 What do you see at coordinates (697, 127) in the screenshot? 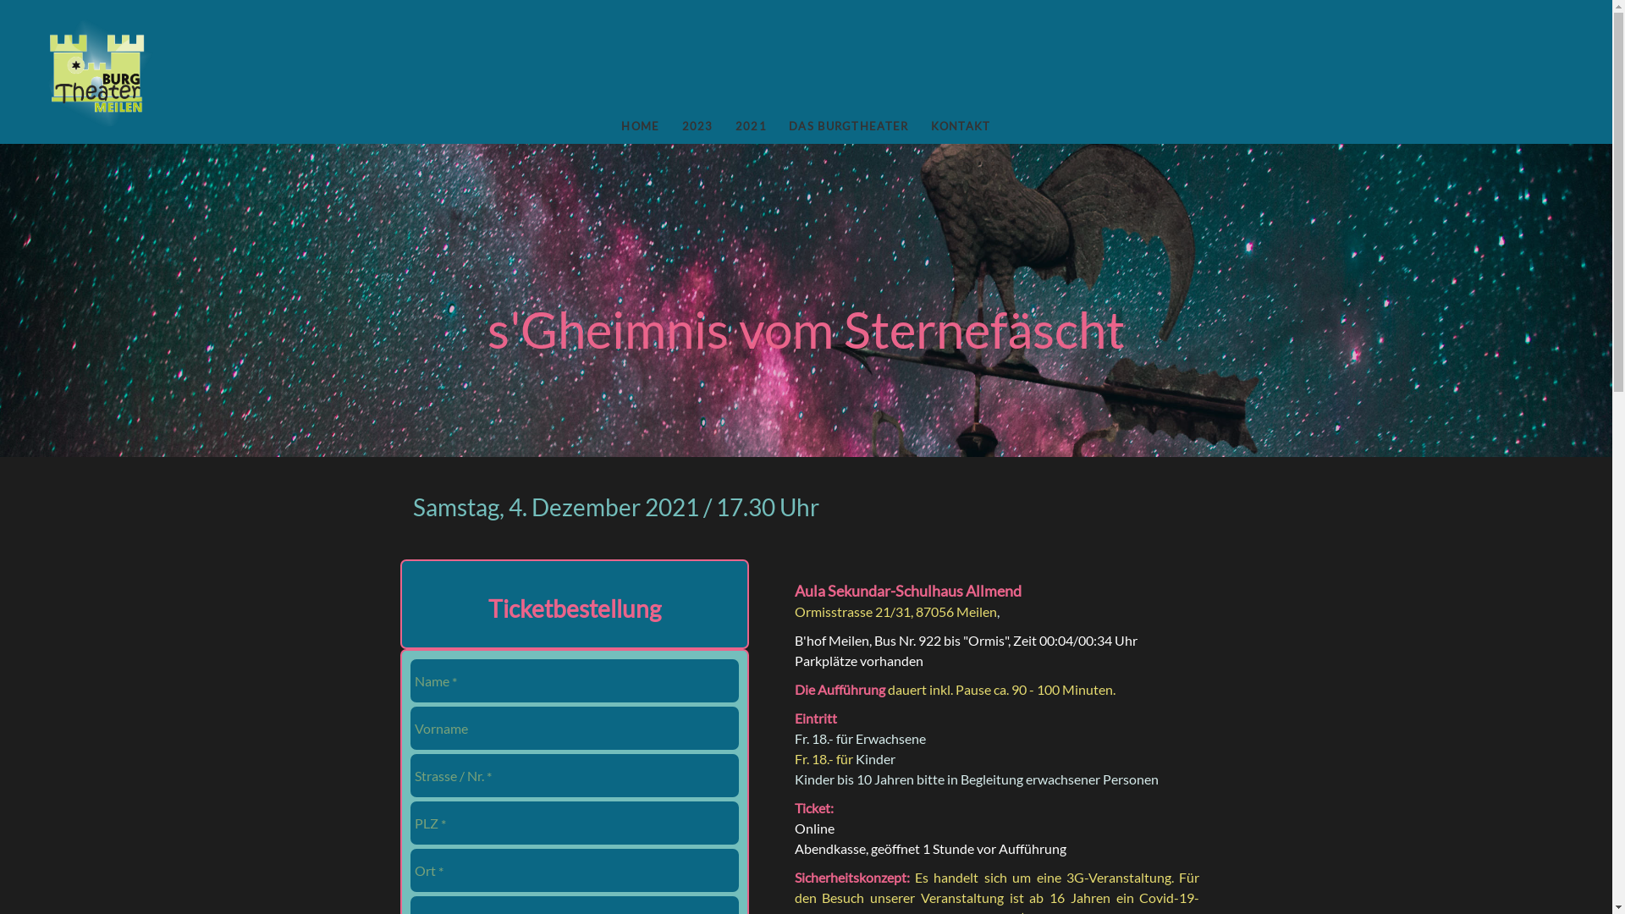
I see `2023` at bounding box center [697, 127].